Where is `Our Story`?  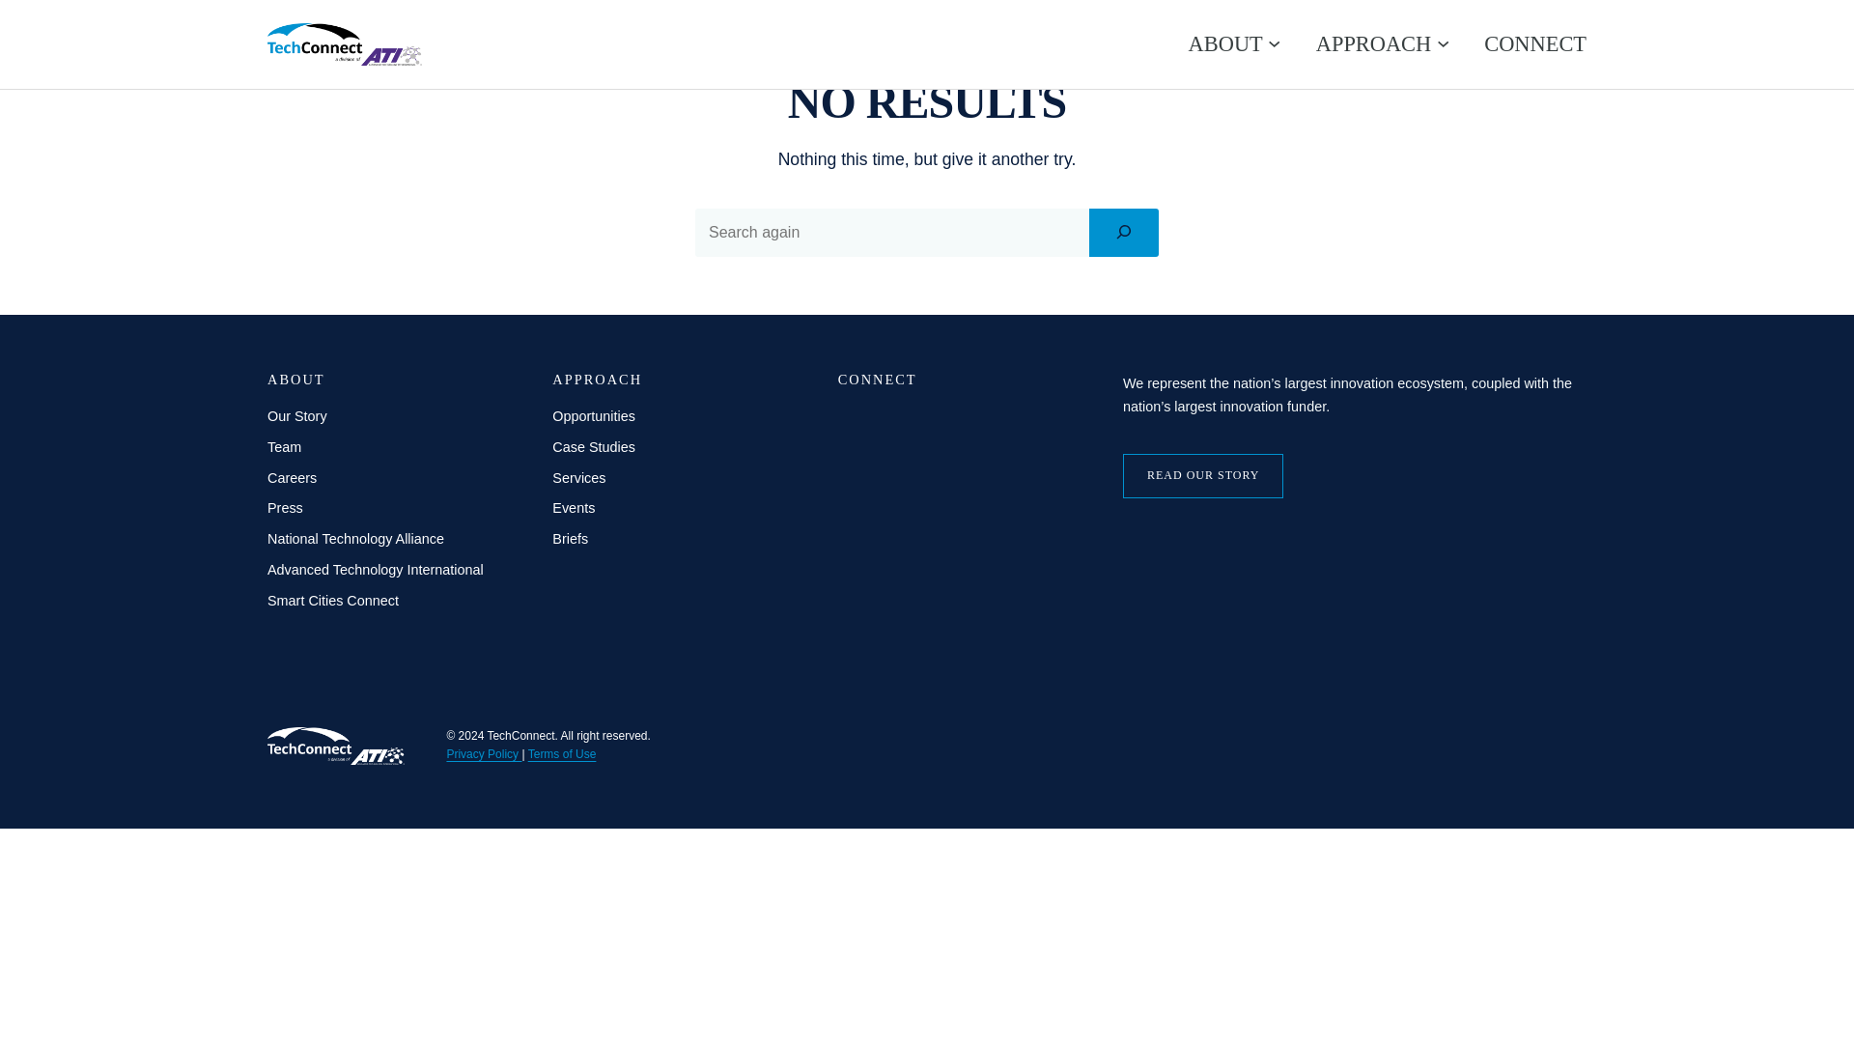 Our Story is located at coordinates (297, 415).